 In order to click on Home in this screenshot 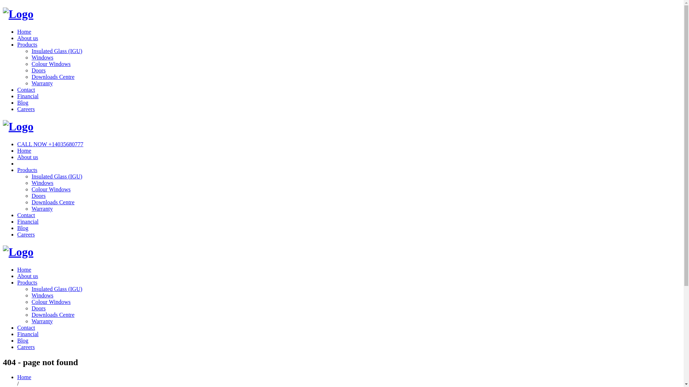, I will do `click(24, 377)`.